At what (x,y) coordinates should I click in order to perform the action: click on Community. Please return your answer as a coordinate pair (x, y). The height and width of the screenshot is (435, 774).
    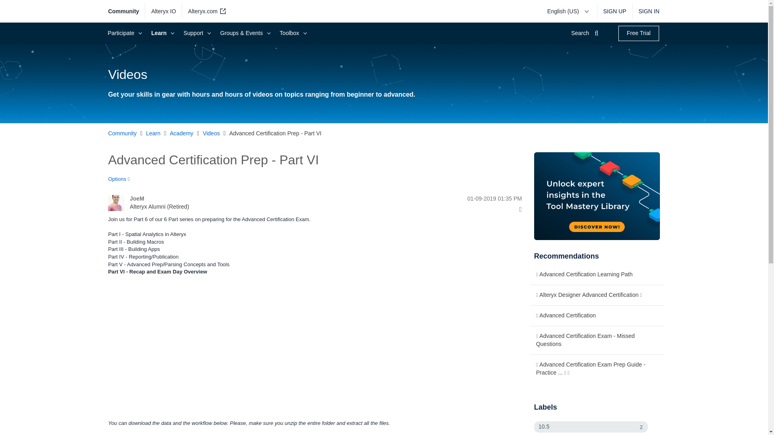
    Looking at the image, I should click on (127, 11).